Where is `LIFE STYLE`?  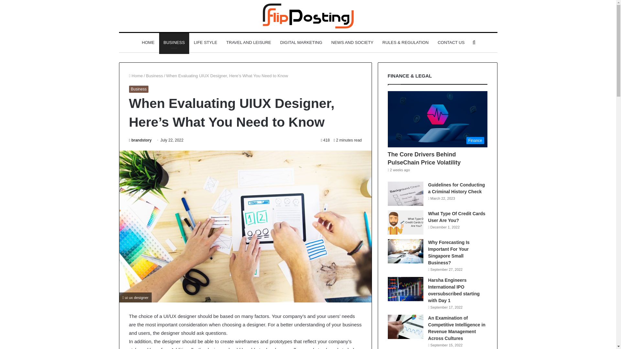
LIFE STYLE is located at coordinates (205, 43).